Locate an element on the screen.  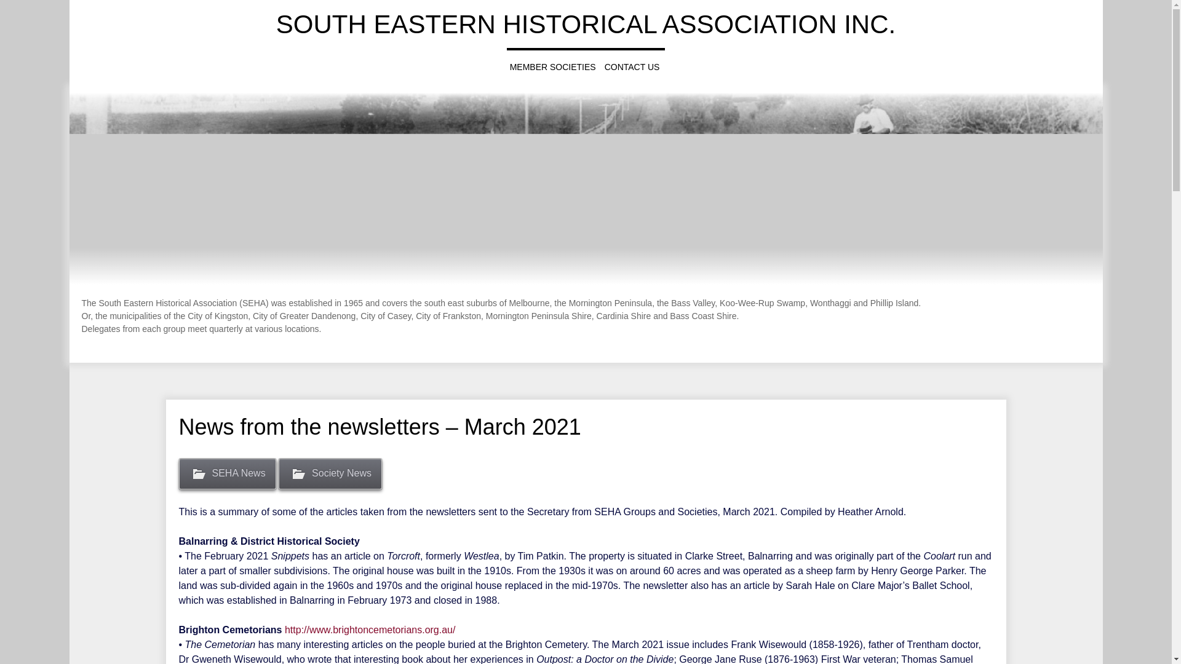
CONTACT US is located at coordinates (632, 67).